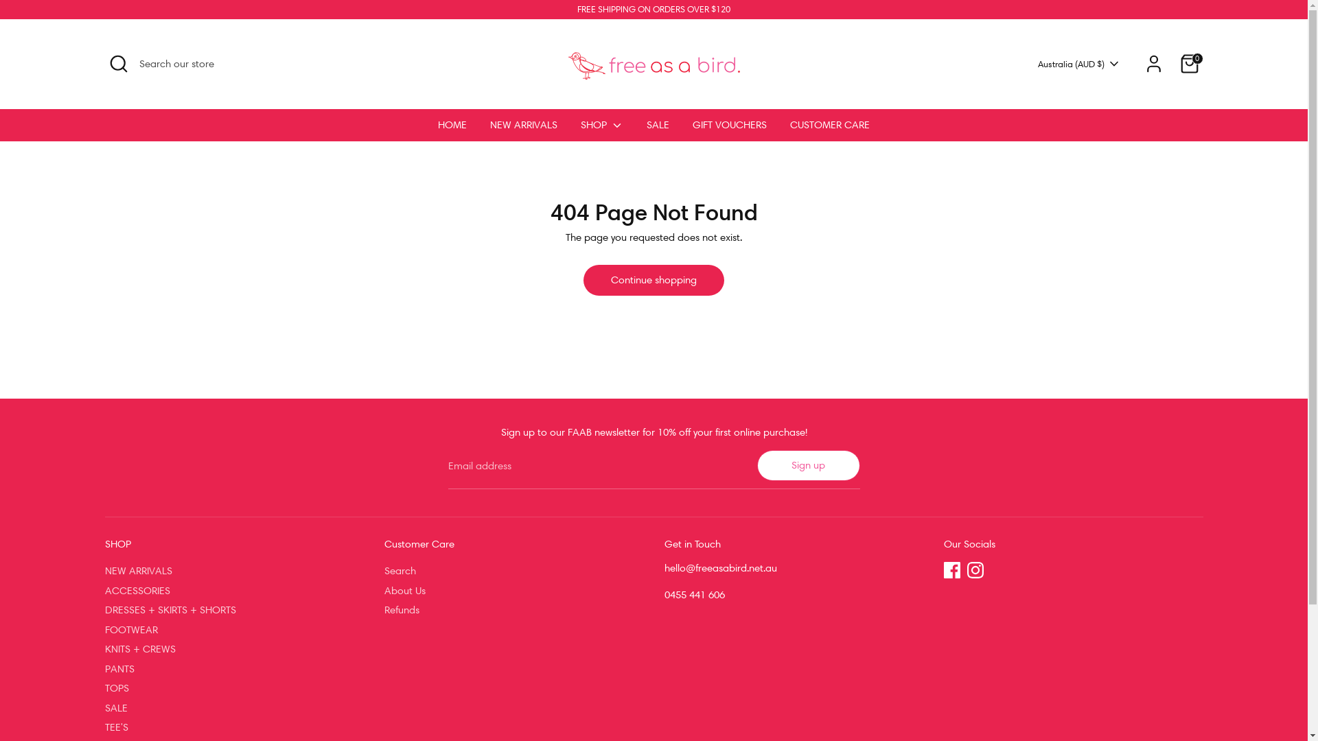 The image size is (1318, 741). What do you see at coordinates (115, 708) in the screenshot?
I see `SALE` at bounding box center [115, 708].